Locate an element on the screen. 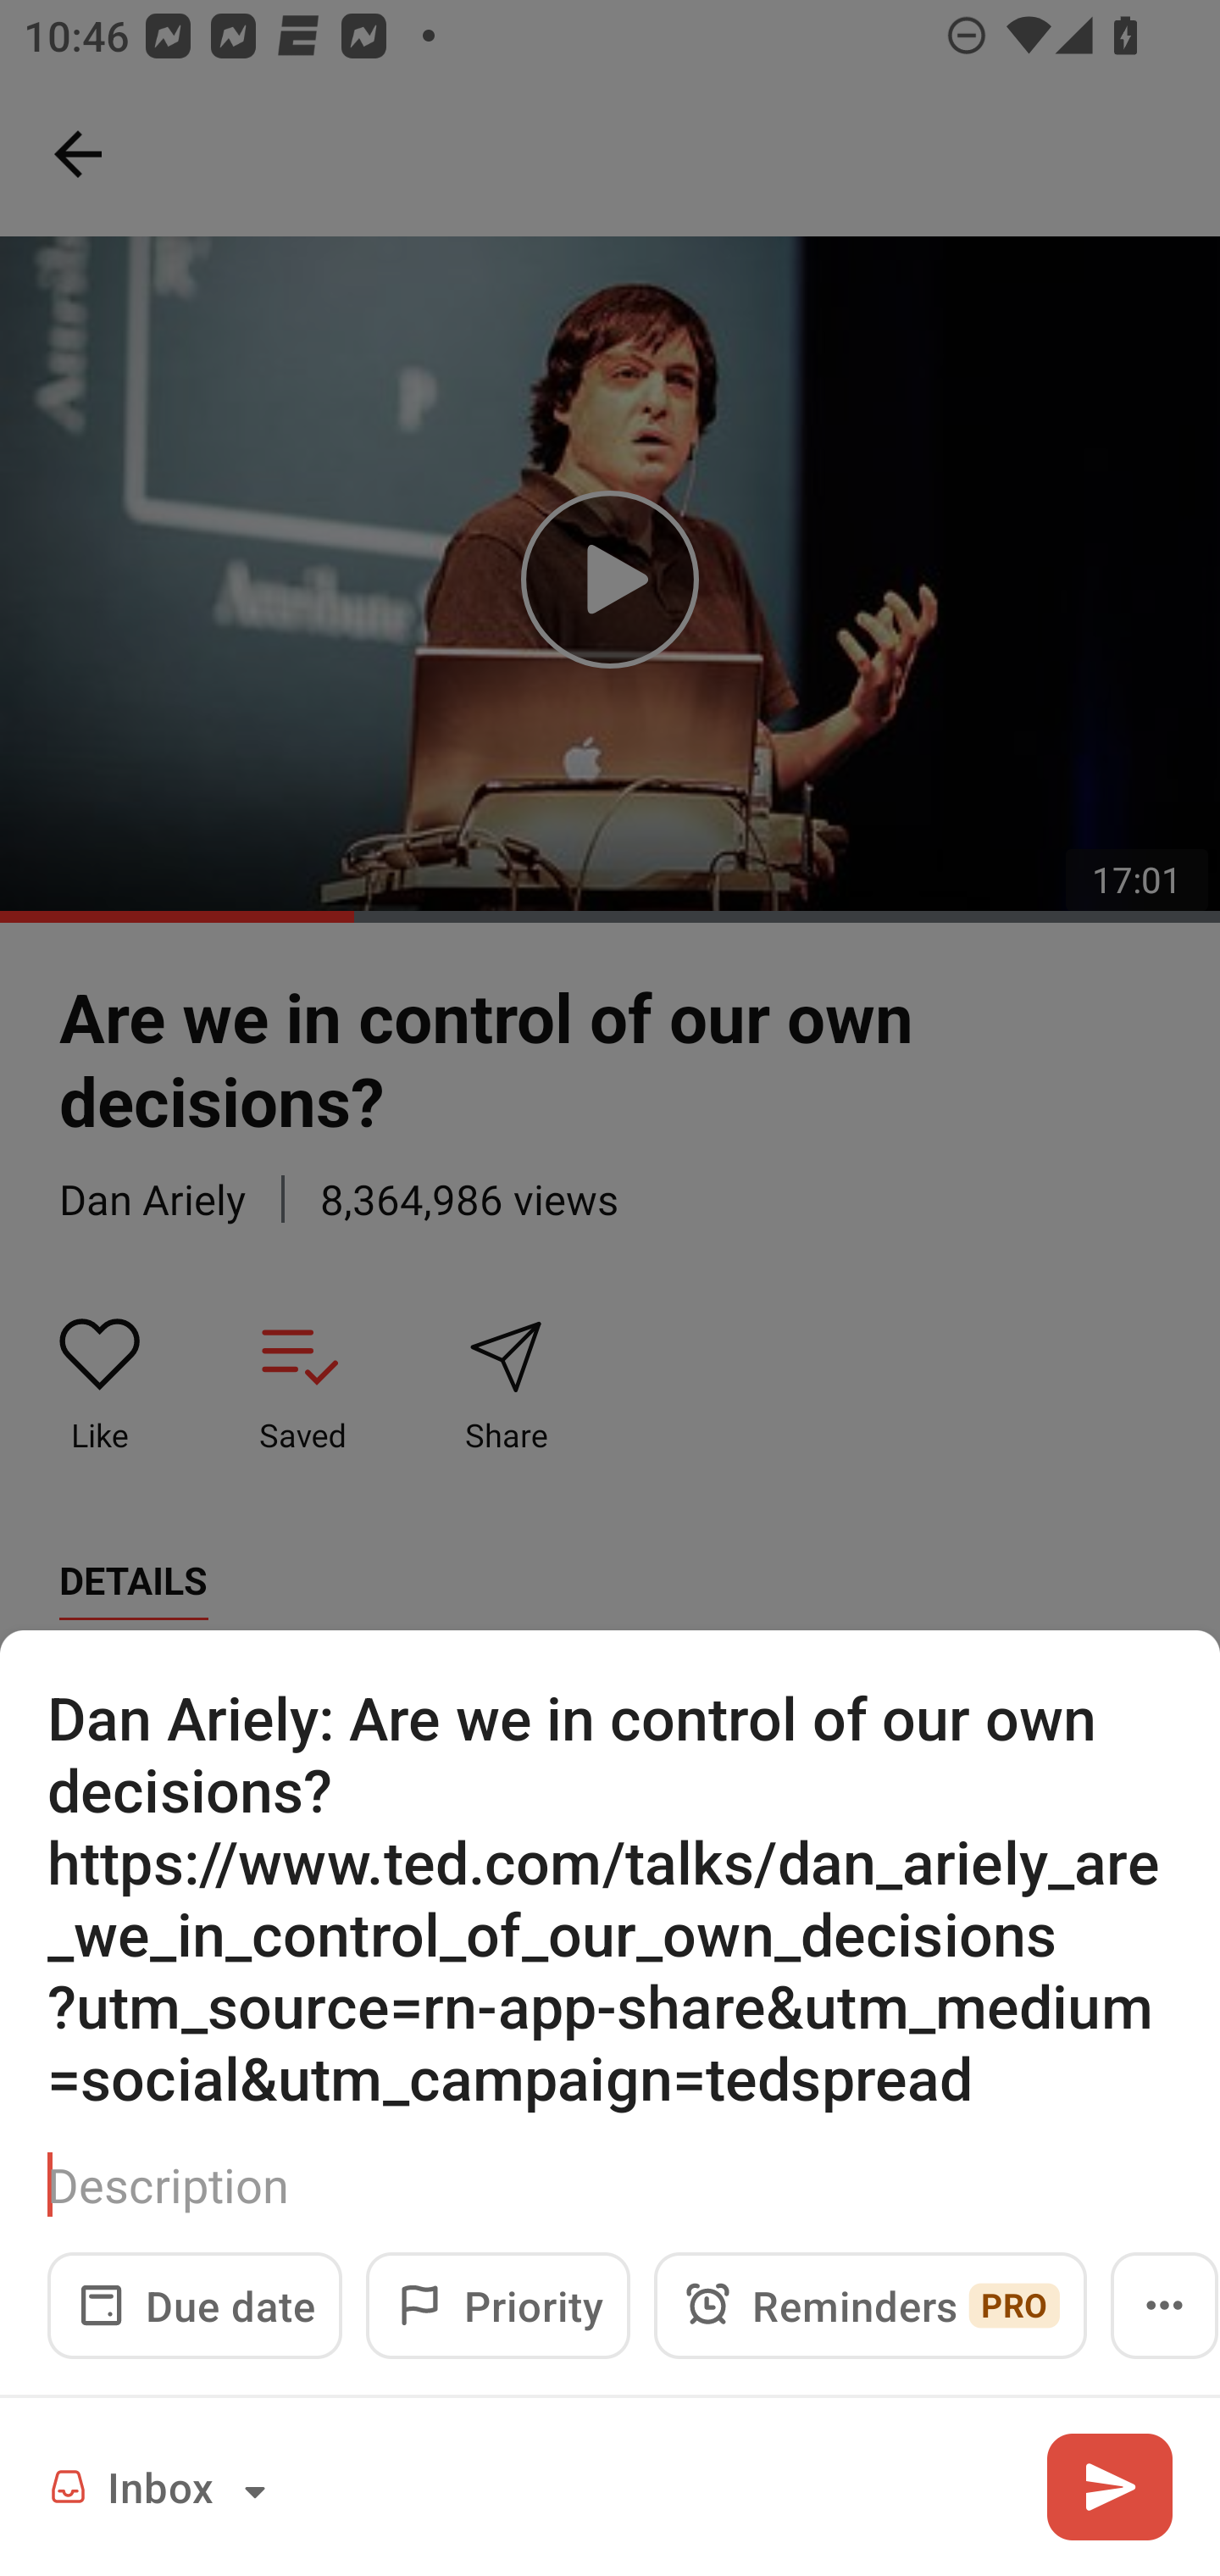  Reminders PRO Reminders is located at coordinates (870, 2305).